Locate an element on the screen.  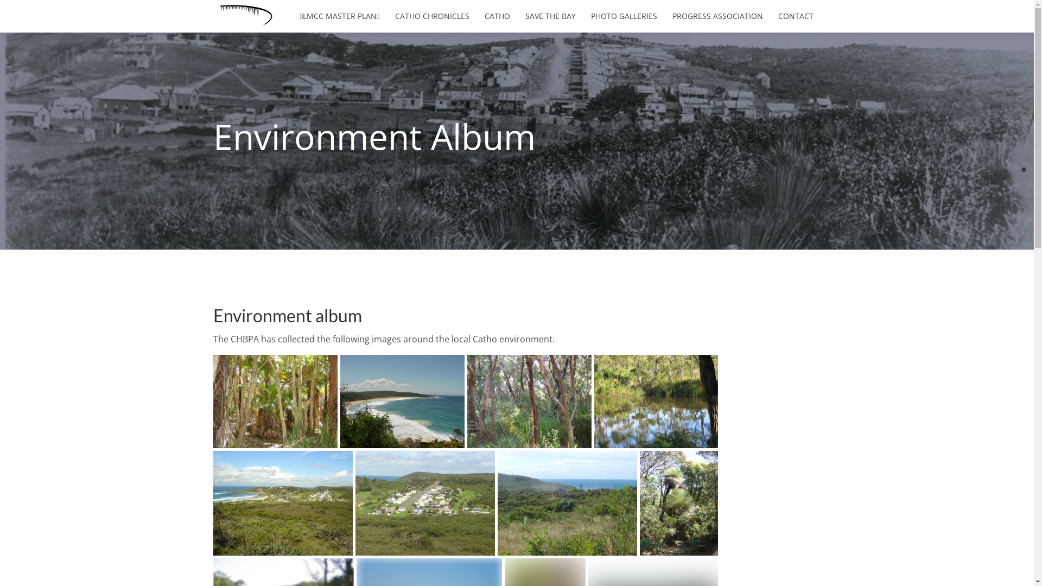
CATHO is located at coordinates (497, 16).